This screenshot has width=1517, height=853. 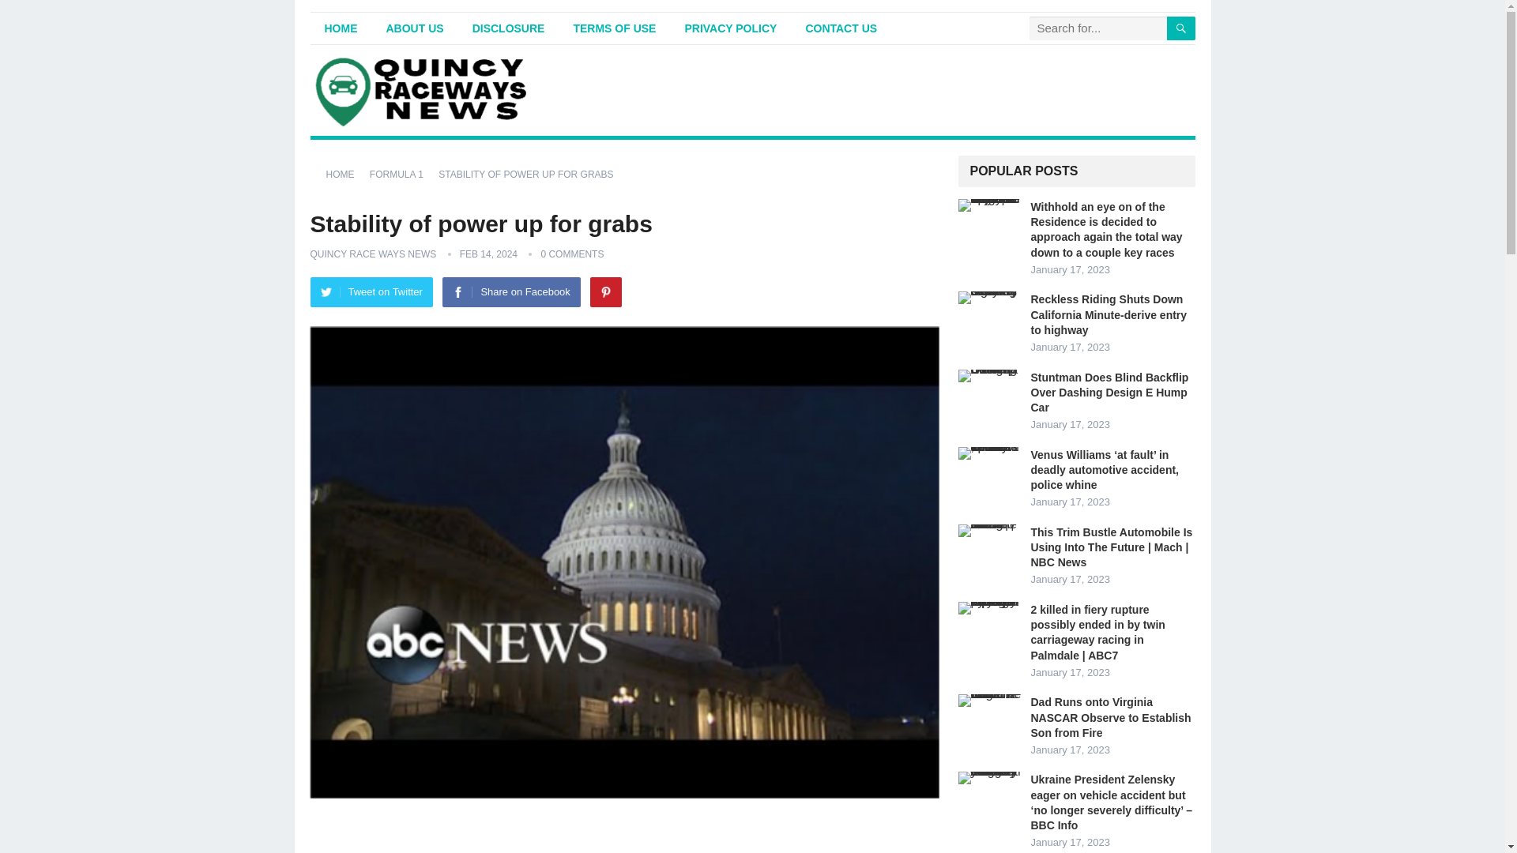 What do you see at coordinates (841, 28) in the screenshot?
I see `CONTACT US` at bounding box center [841, 28].